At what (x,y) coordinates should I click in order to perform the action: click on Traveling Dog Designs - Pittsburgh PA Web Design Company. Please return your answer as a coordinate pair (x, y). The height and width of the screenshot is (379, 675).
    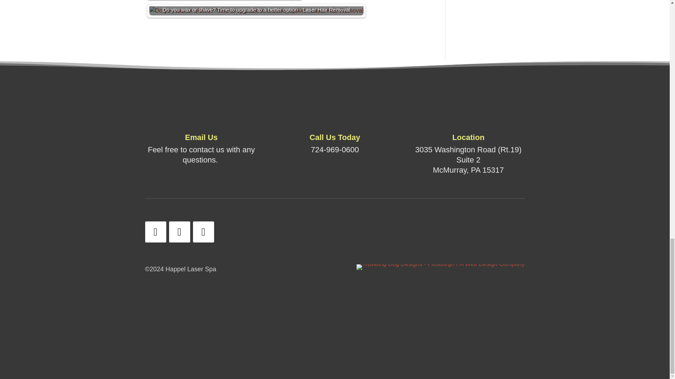
    Looking at the image, I should click on (441, 267).